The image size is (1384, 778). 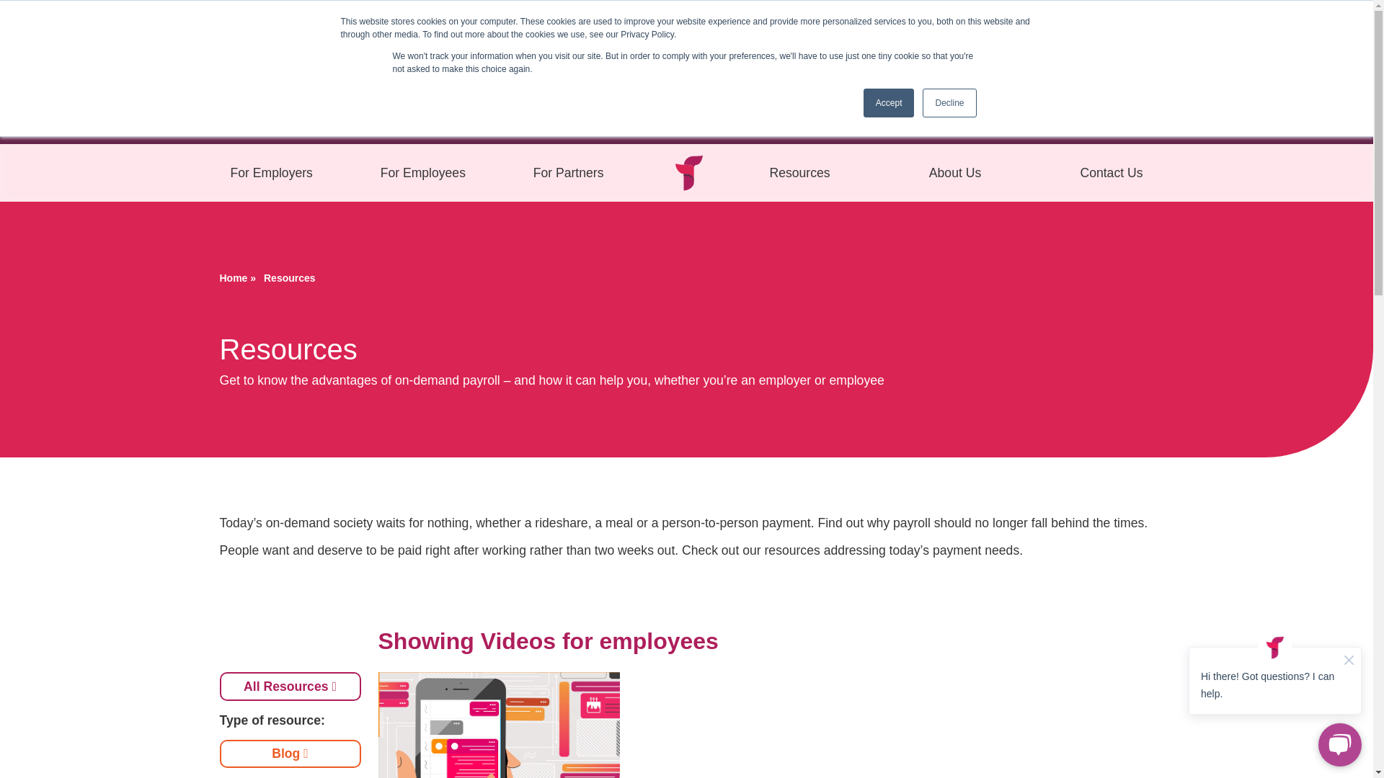 I want to click on About Us, so click(x=955, y=173).